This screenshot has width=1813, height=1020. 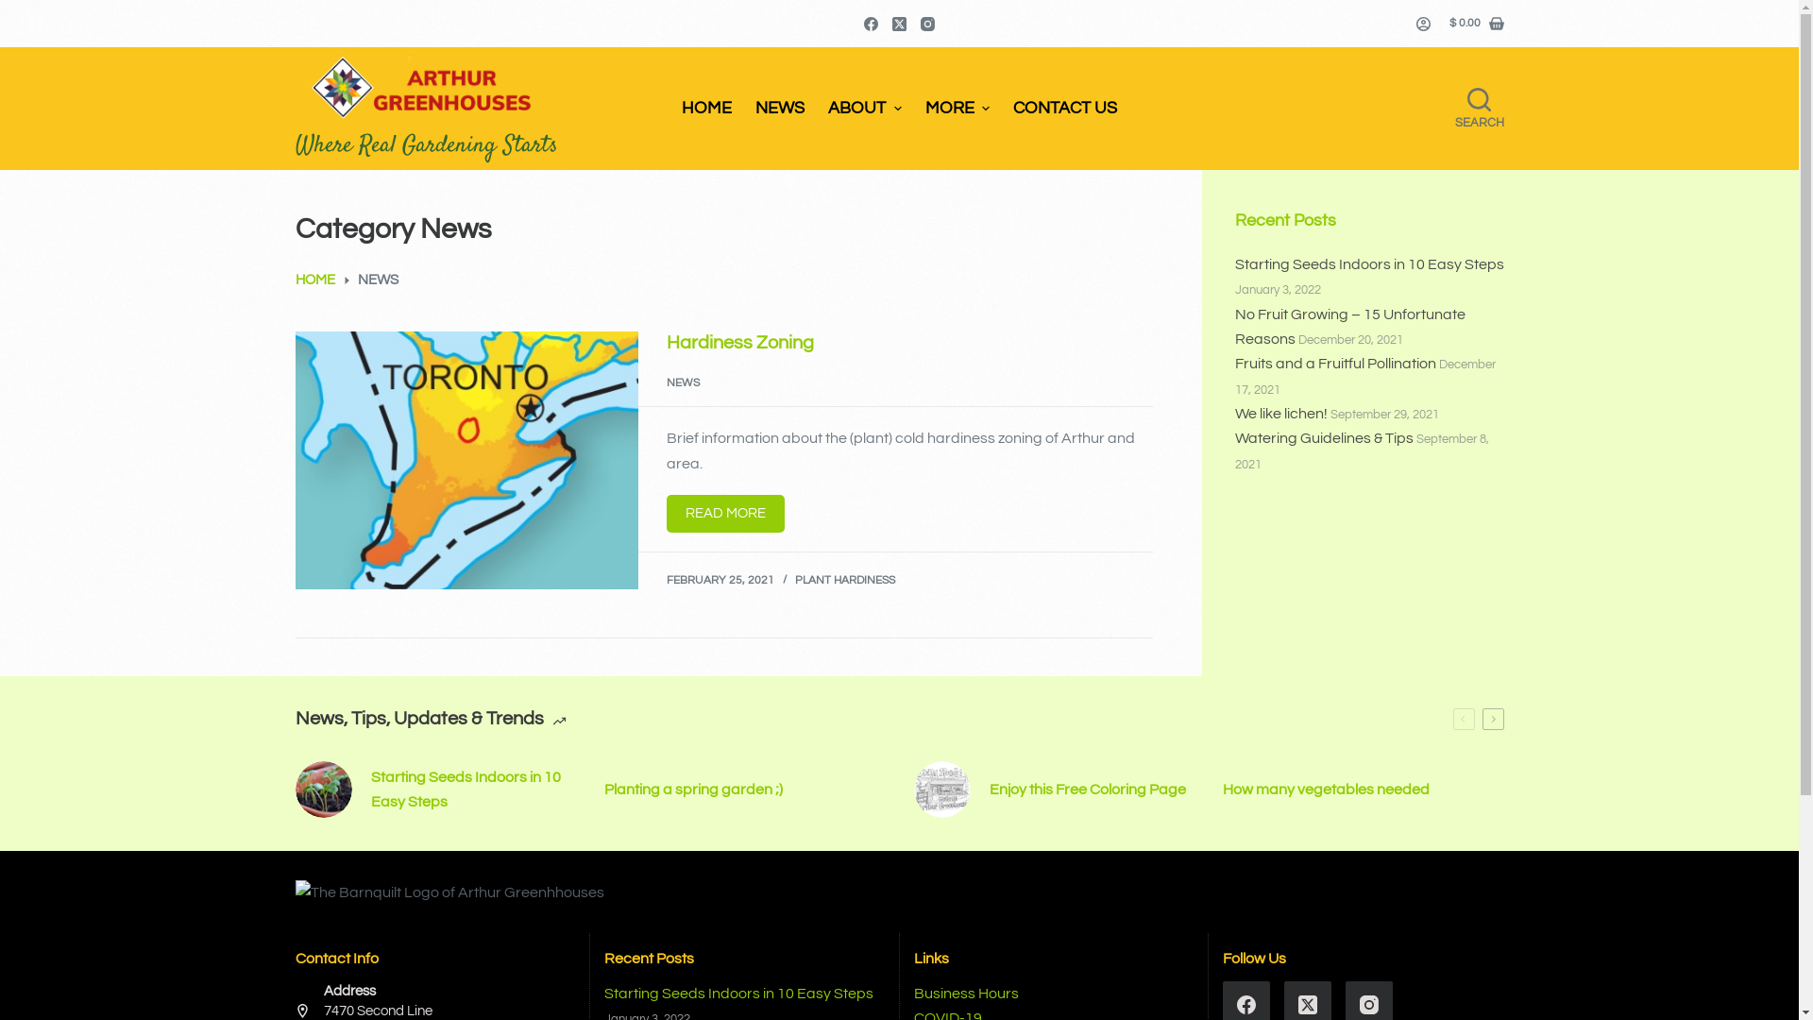 I want to click on Starting Seeds Indoors in 10 Easy Steps, so click(x=435, y=790).